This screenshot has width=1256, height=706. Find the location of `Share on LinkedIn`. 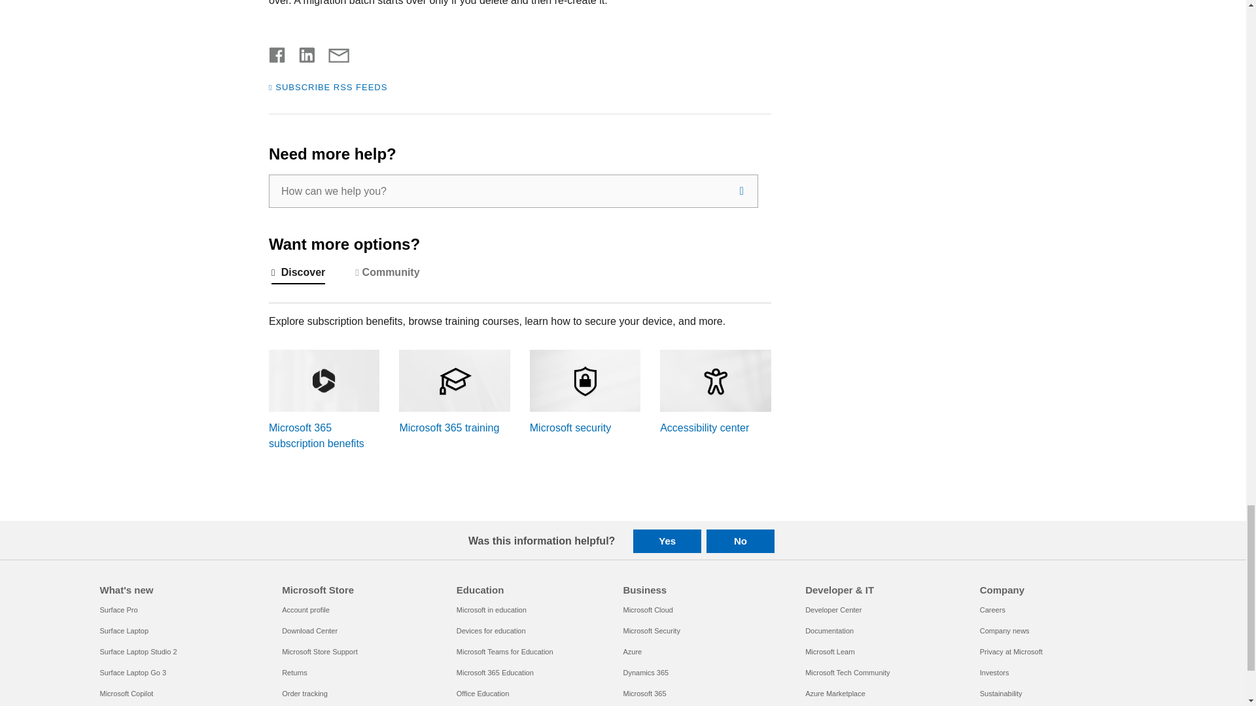

Share on LinkedIn is located at coordinates (302, 52).